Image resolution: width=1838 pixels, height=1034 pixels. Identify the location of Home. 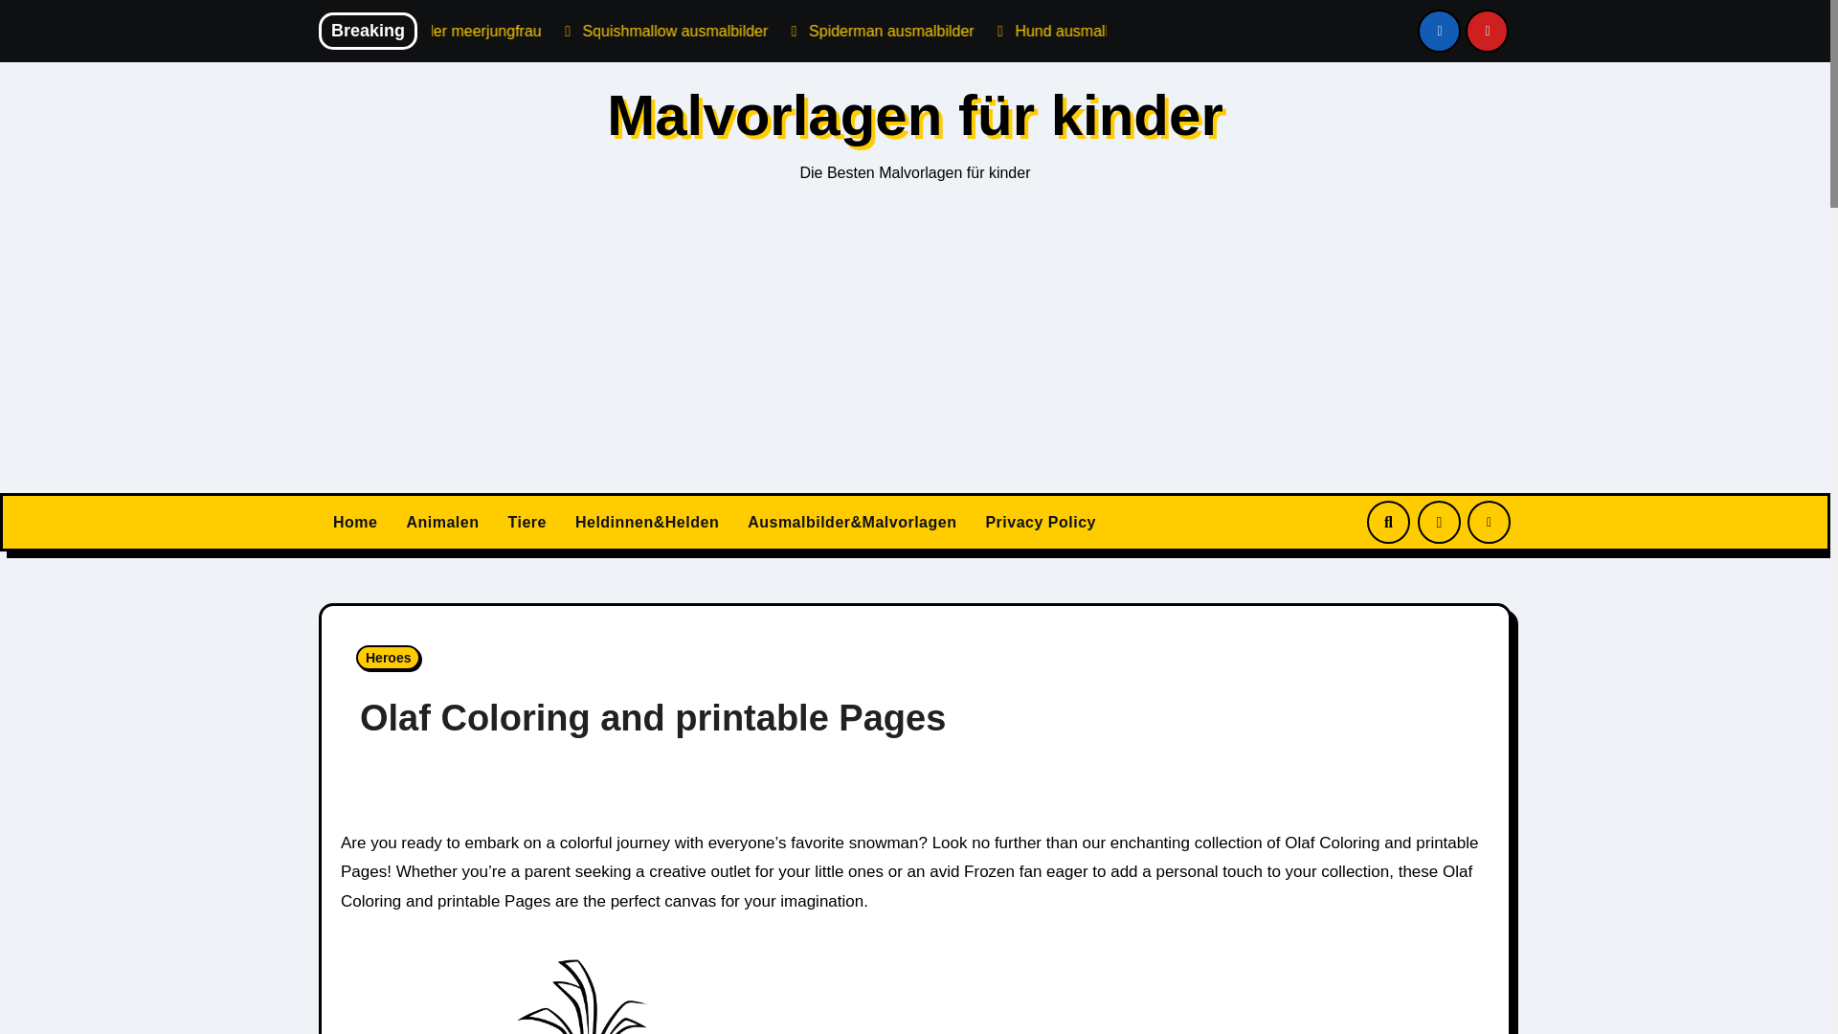
(354, 523).